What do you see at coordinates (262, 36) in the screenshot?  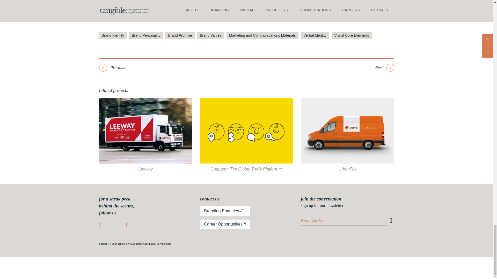 I see `Marketing and Communications Materials` at bounding box center [262, 36].